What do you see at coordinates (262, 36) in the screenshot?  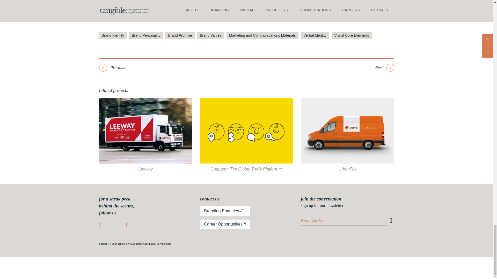 I see `Marketing and Communications Materials` at bounding box center [262, 36].